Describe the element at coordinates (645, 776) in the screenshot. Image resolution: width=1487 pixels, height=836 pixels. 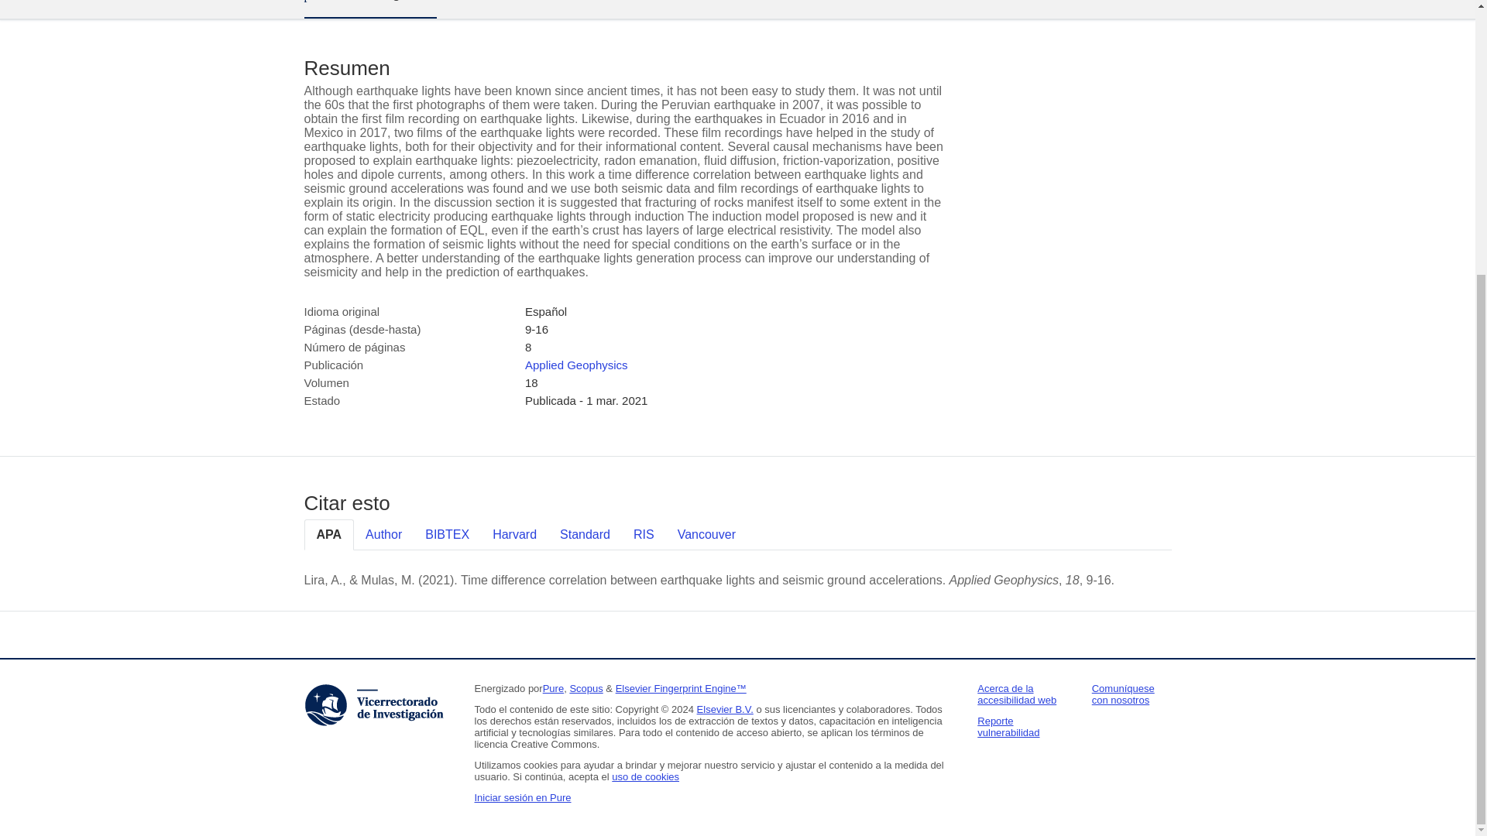
I see `uso de cookies` at that location.